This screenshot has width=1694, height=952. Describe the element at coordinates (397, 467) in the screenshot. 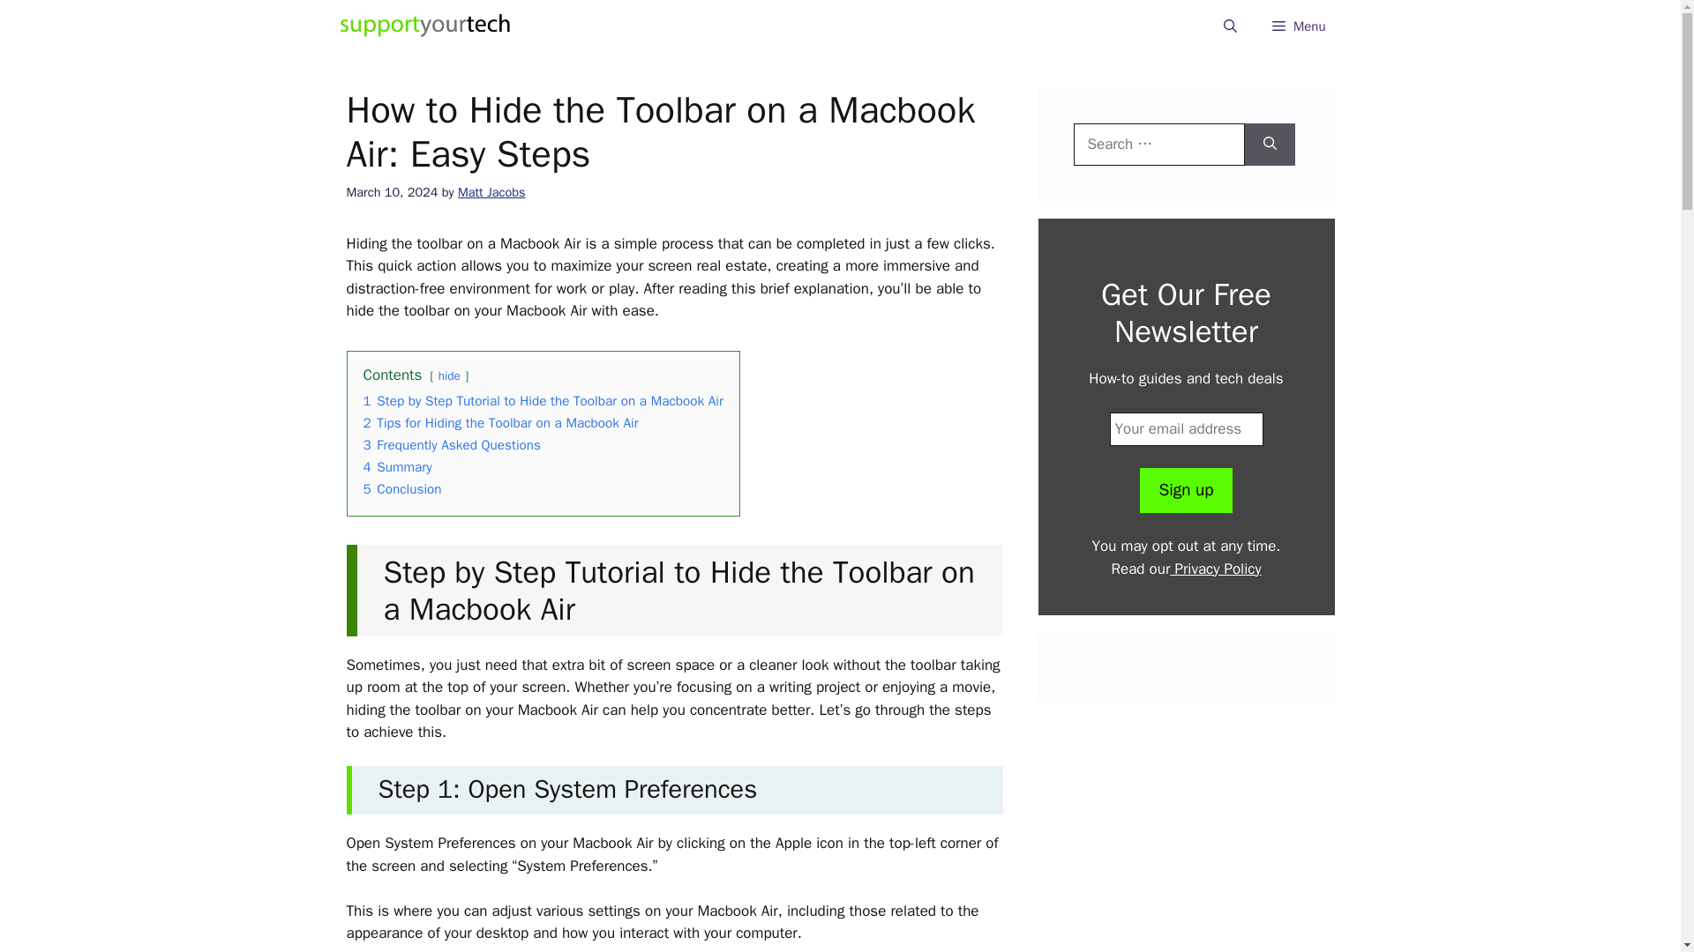

I see `4 Summary` at that location.